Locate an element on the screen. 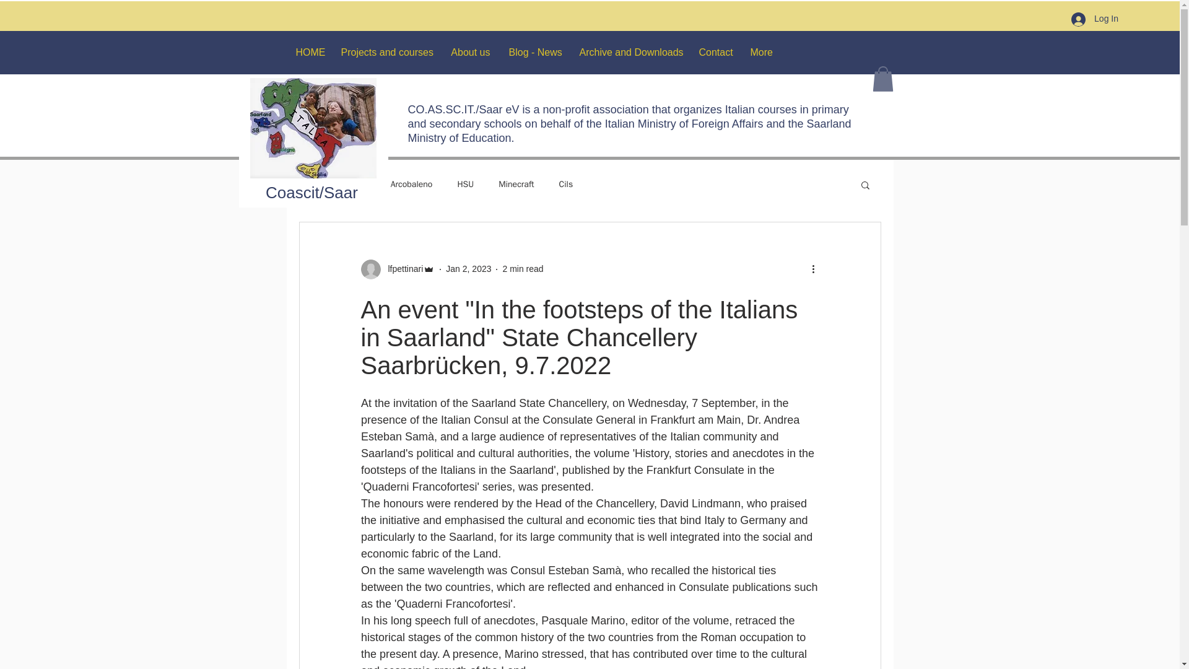 The image size is (1189, 669). Minecraft is located at coordinates (516, 185).